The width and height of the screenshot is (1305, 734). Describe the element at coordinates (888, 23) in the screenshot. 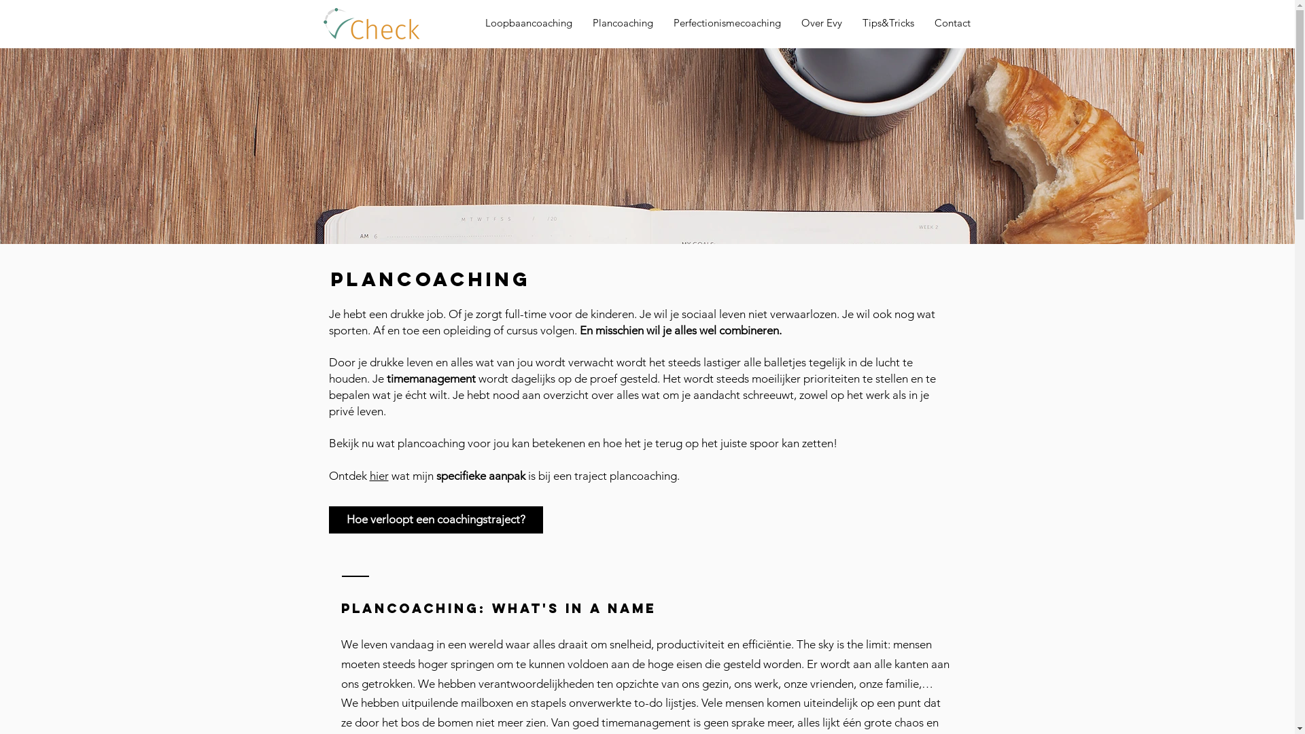

I see `Tips&Tricks` at that location.